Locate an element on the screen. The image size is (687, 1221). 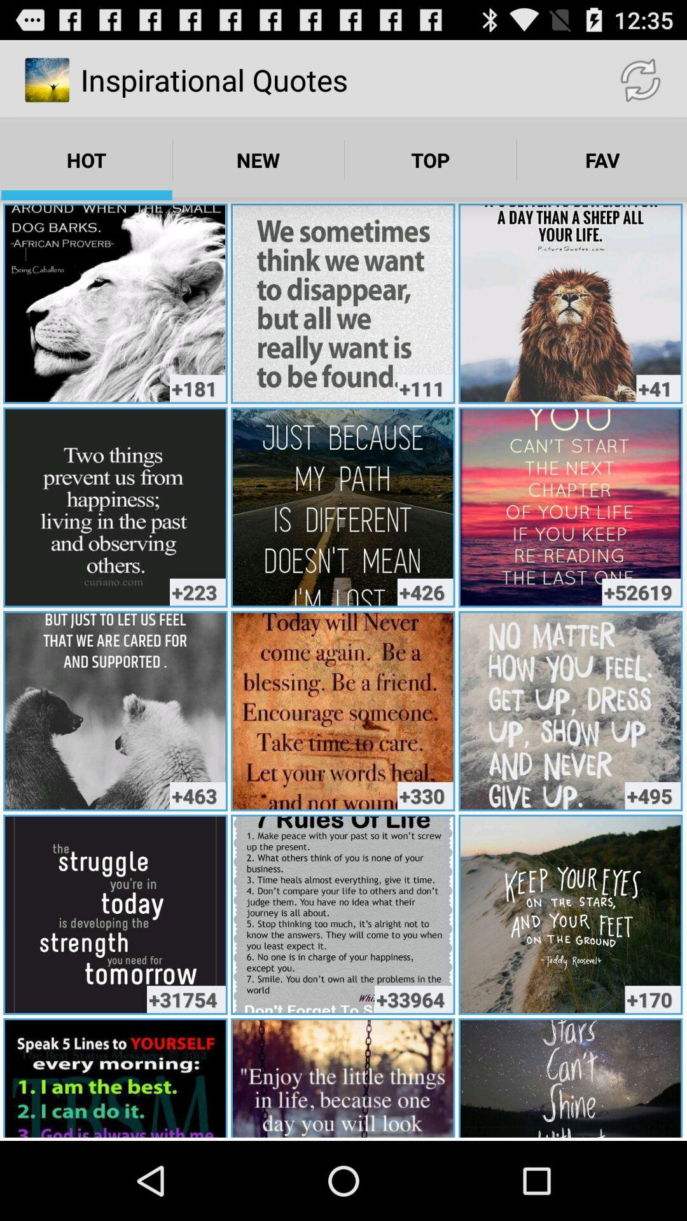
select the second image in the second row is located at coordinates (343, 507).